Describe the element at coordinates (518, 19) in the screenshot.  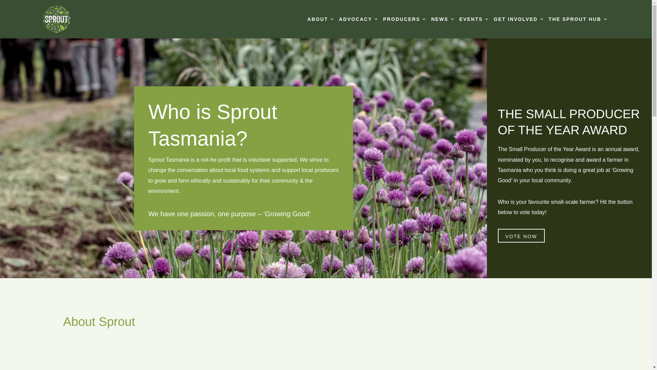
I see `GET INVOLVED` at that location.